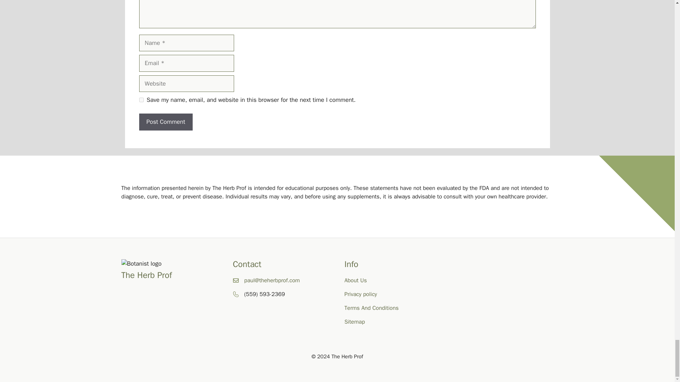  What do you see at coordinates (141, 264) in the screenshot?
I see `Botanist logo` at bounding box center [141, 264].